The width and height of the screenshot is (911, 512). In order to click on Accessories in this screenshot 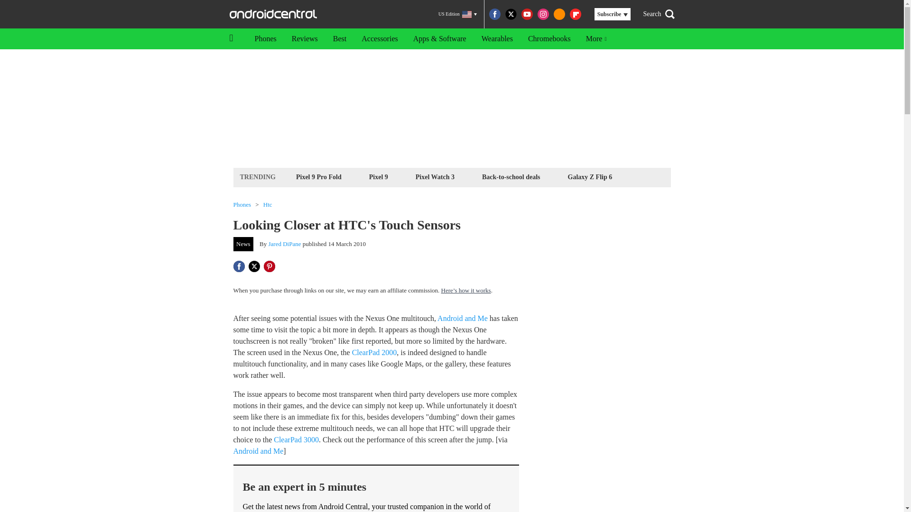, I will do `click(380, 39)`.